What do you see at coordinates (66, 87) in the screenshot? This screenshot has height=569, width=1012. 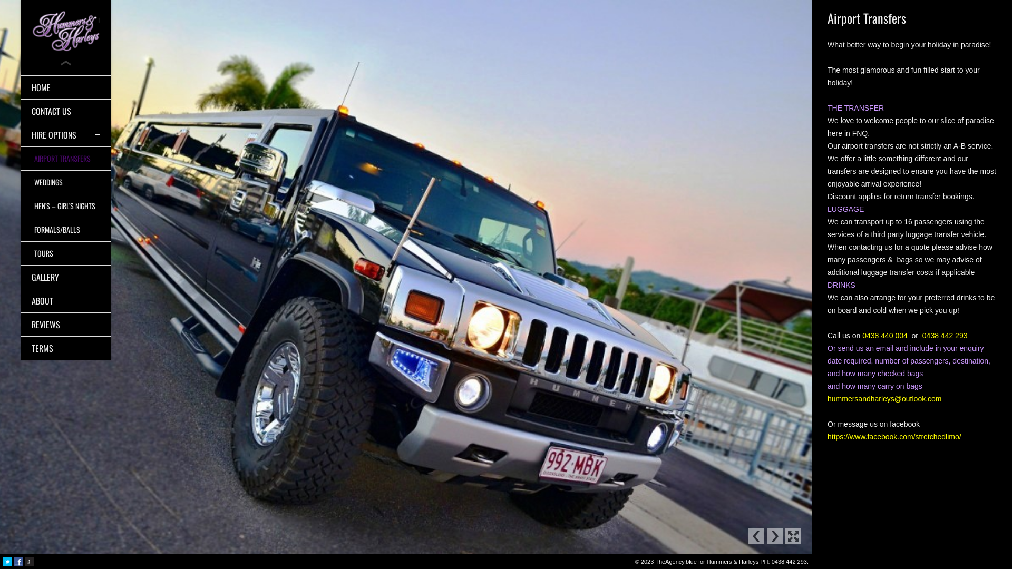 I see `HOME` at bounding box center [66, 87].